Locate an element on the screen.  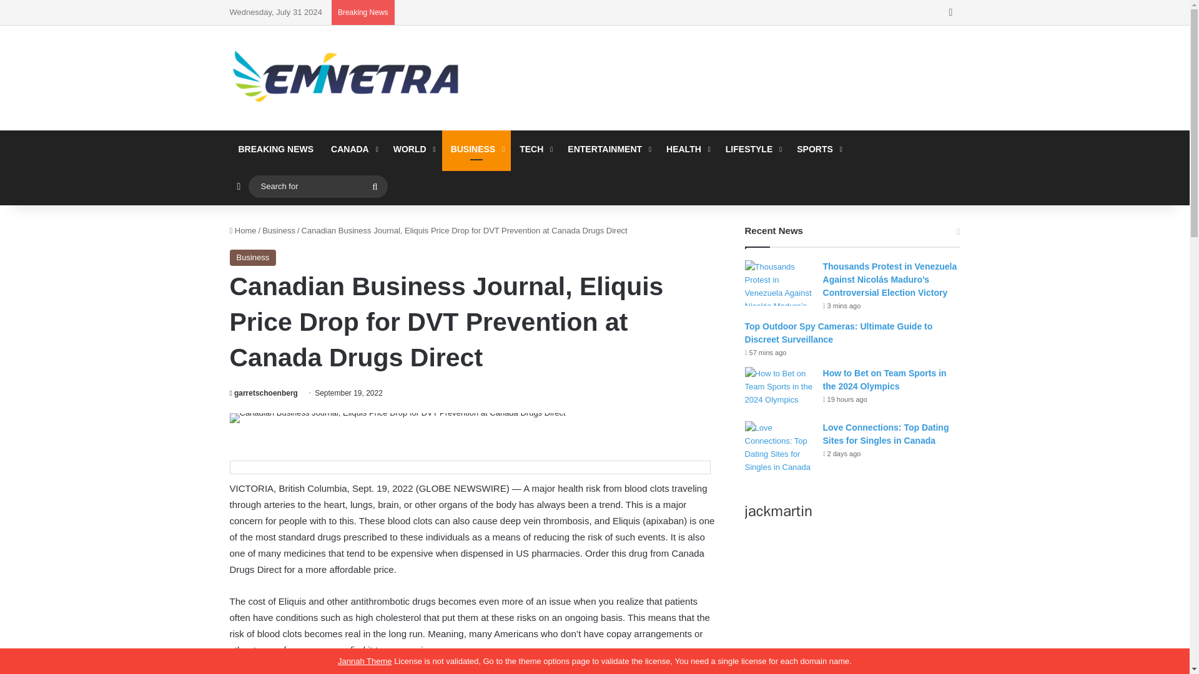
Business is located at coordinates (254, 257).